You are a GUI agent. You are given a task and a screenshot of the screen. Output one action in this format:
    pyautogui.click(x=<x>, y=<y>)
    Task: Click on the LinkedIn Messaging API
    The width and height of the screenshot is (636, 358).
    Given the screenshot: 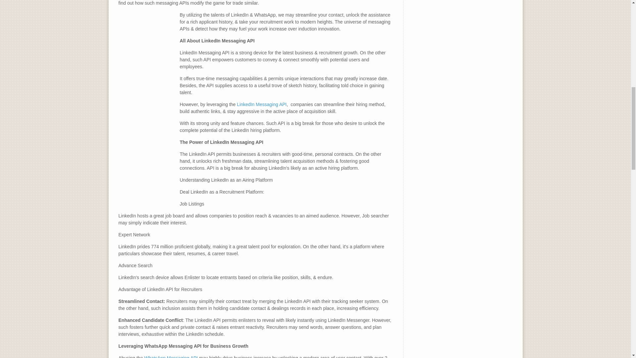 What is the action you would take?
    pyautogui.click(x=262, y=104)
    